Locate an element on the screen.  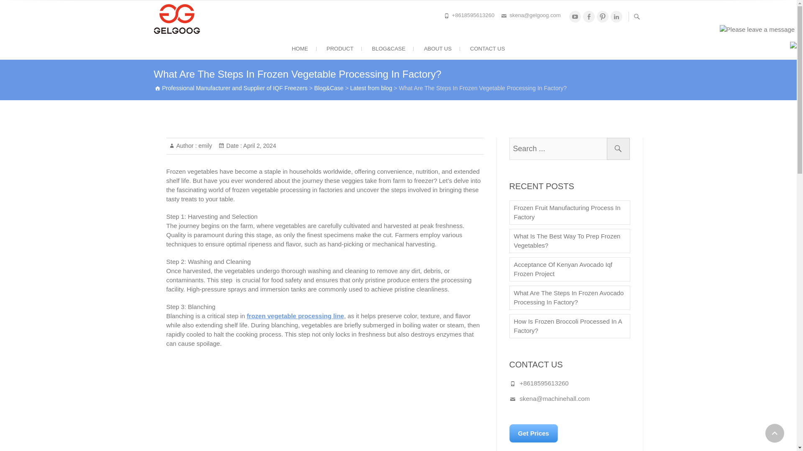
emily is located at coordinates (205, 146).